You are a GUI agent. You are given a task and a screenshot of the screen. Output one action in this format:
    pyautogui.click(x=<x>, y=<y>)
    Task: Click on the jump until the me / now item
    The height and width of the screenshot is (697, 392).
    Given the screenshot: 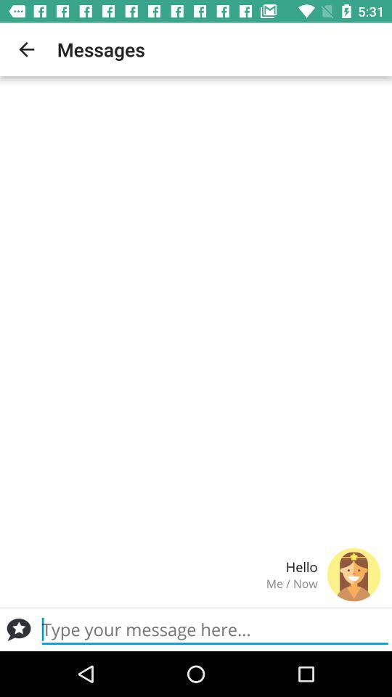 What is the action you would take?
    pyautogui.click(x=164, y=584)
    